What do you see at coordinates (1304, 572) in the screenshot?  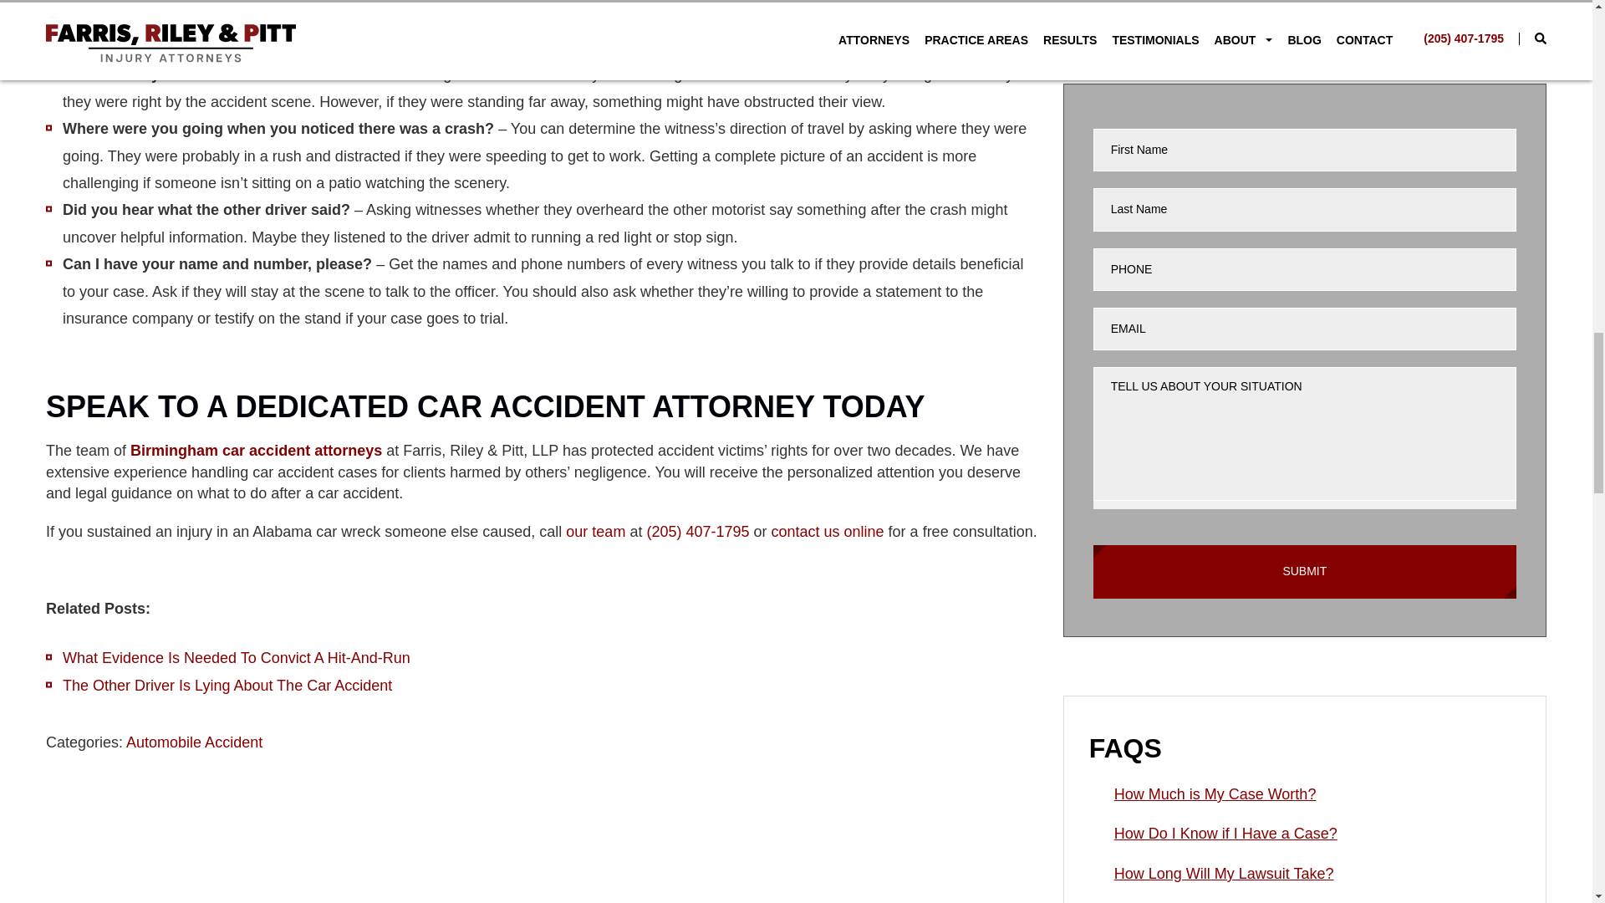 I see `Submit` at bounding box center [1304, 572].